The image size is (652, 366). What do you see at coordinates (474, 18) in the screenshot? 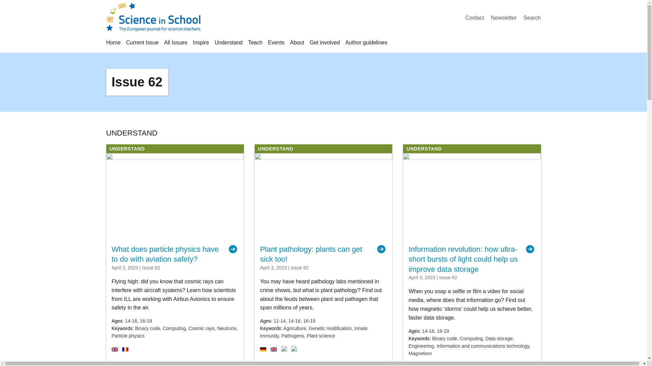
I see `Contact` at bounding box center [474, 18].